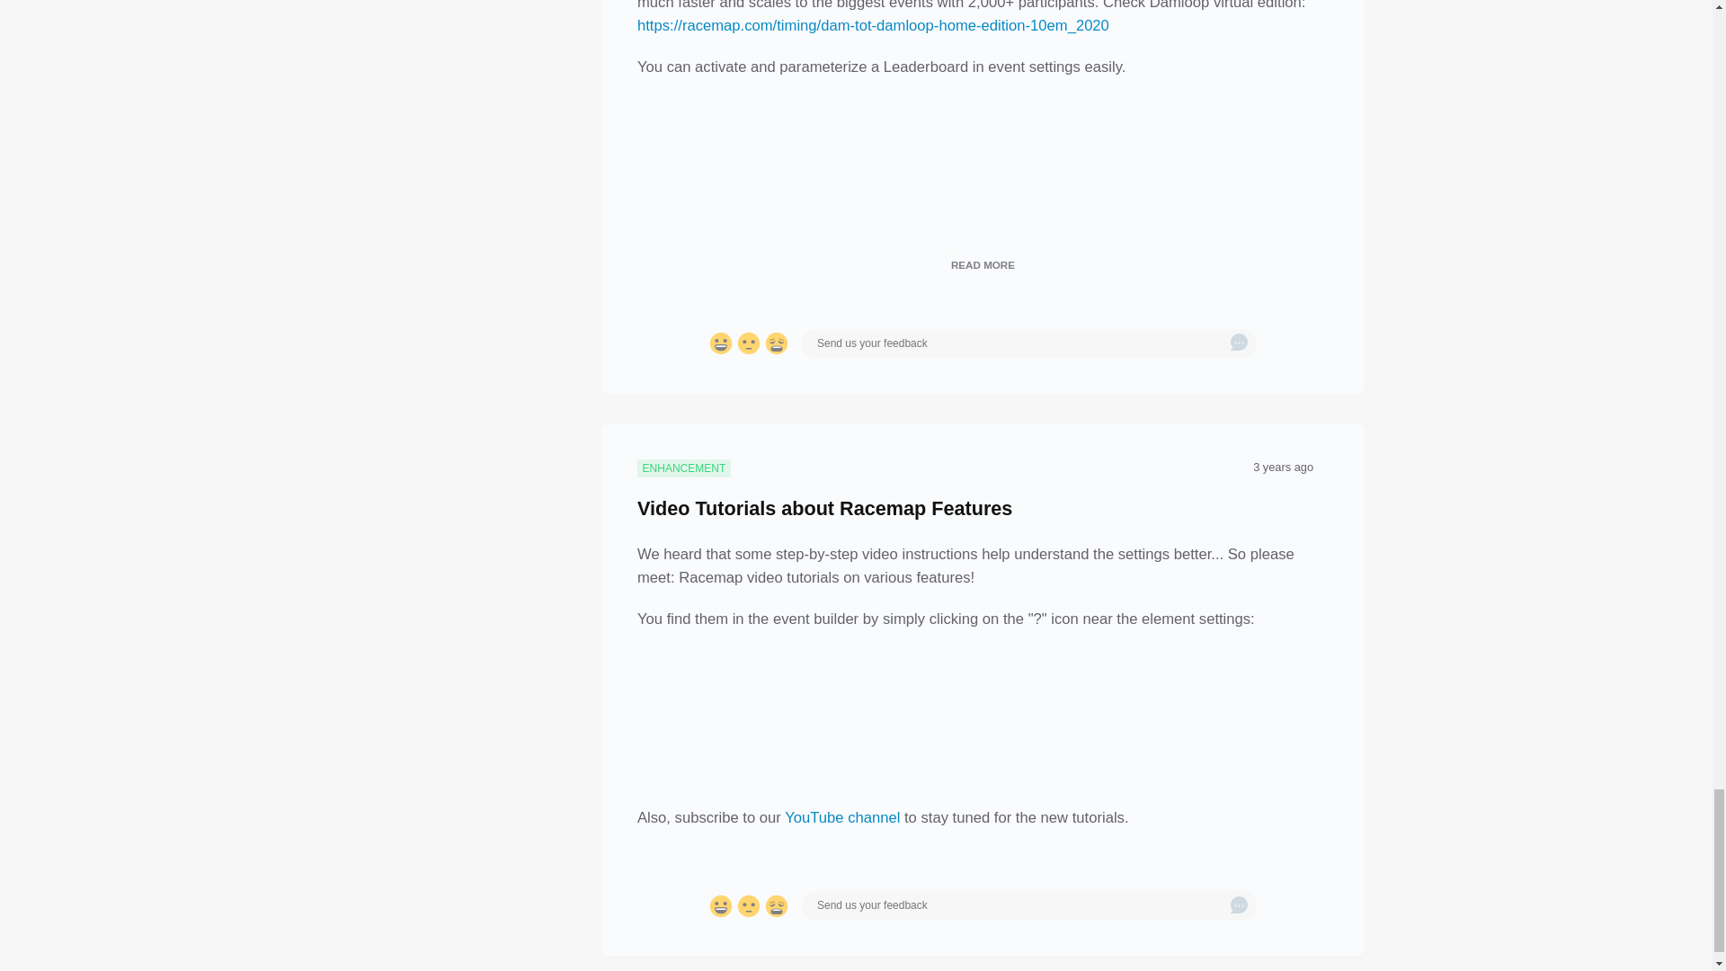 The height and width of the screenshot is (971, 1726). Describe the element at coordinates (1239, 343) in the screenshot. I see `Submit Button` at that location.